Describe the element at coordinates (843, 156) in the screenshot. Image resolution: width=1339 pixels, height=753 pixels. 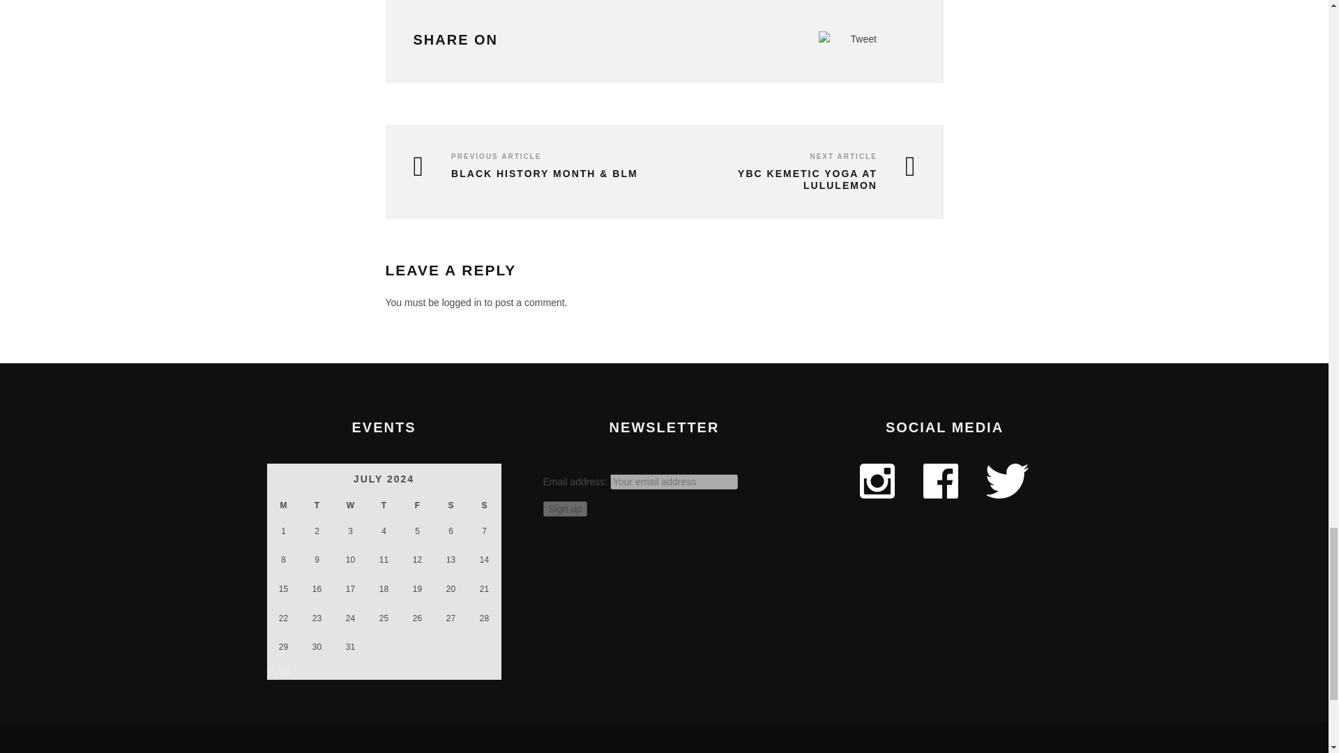
I see `NEXT ARTICLE` at that location.